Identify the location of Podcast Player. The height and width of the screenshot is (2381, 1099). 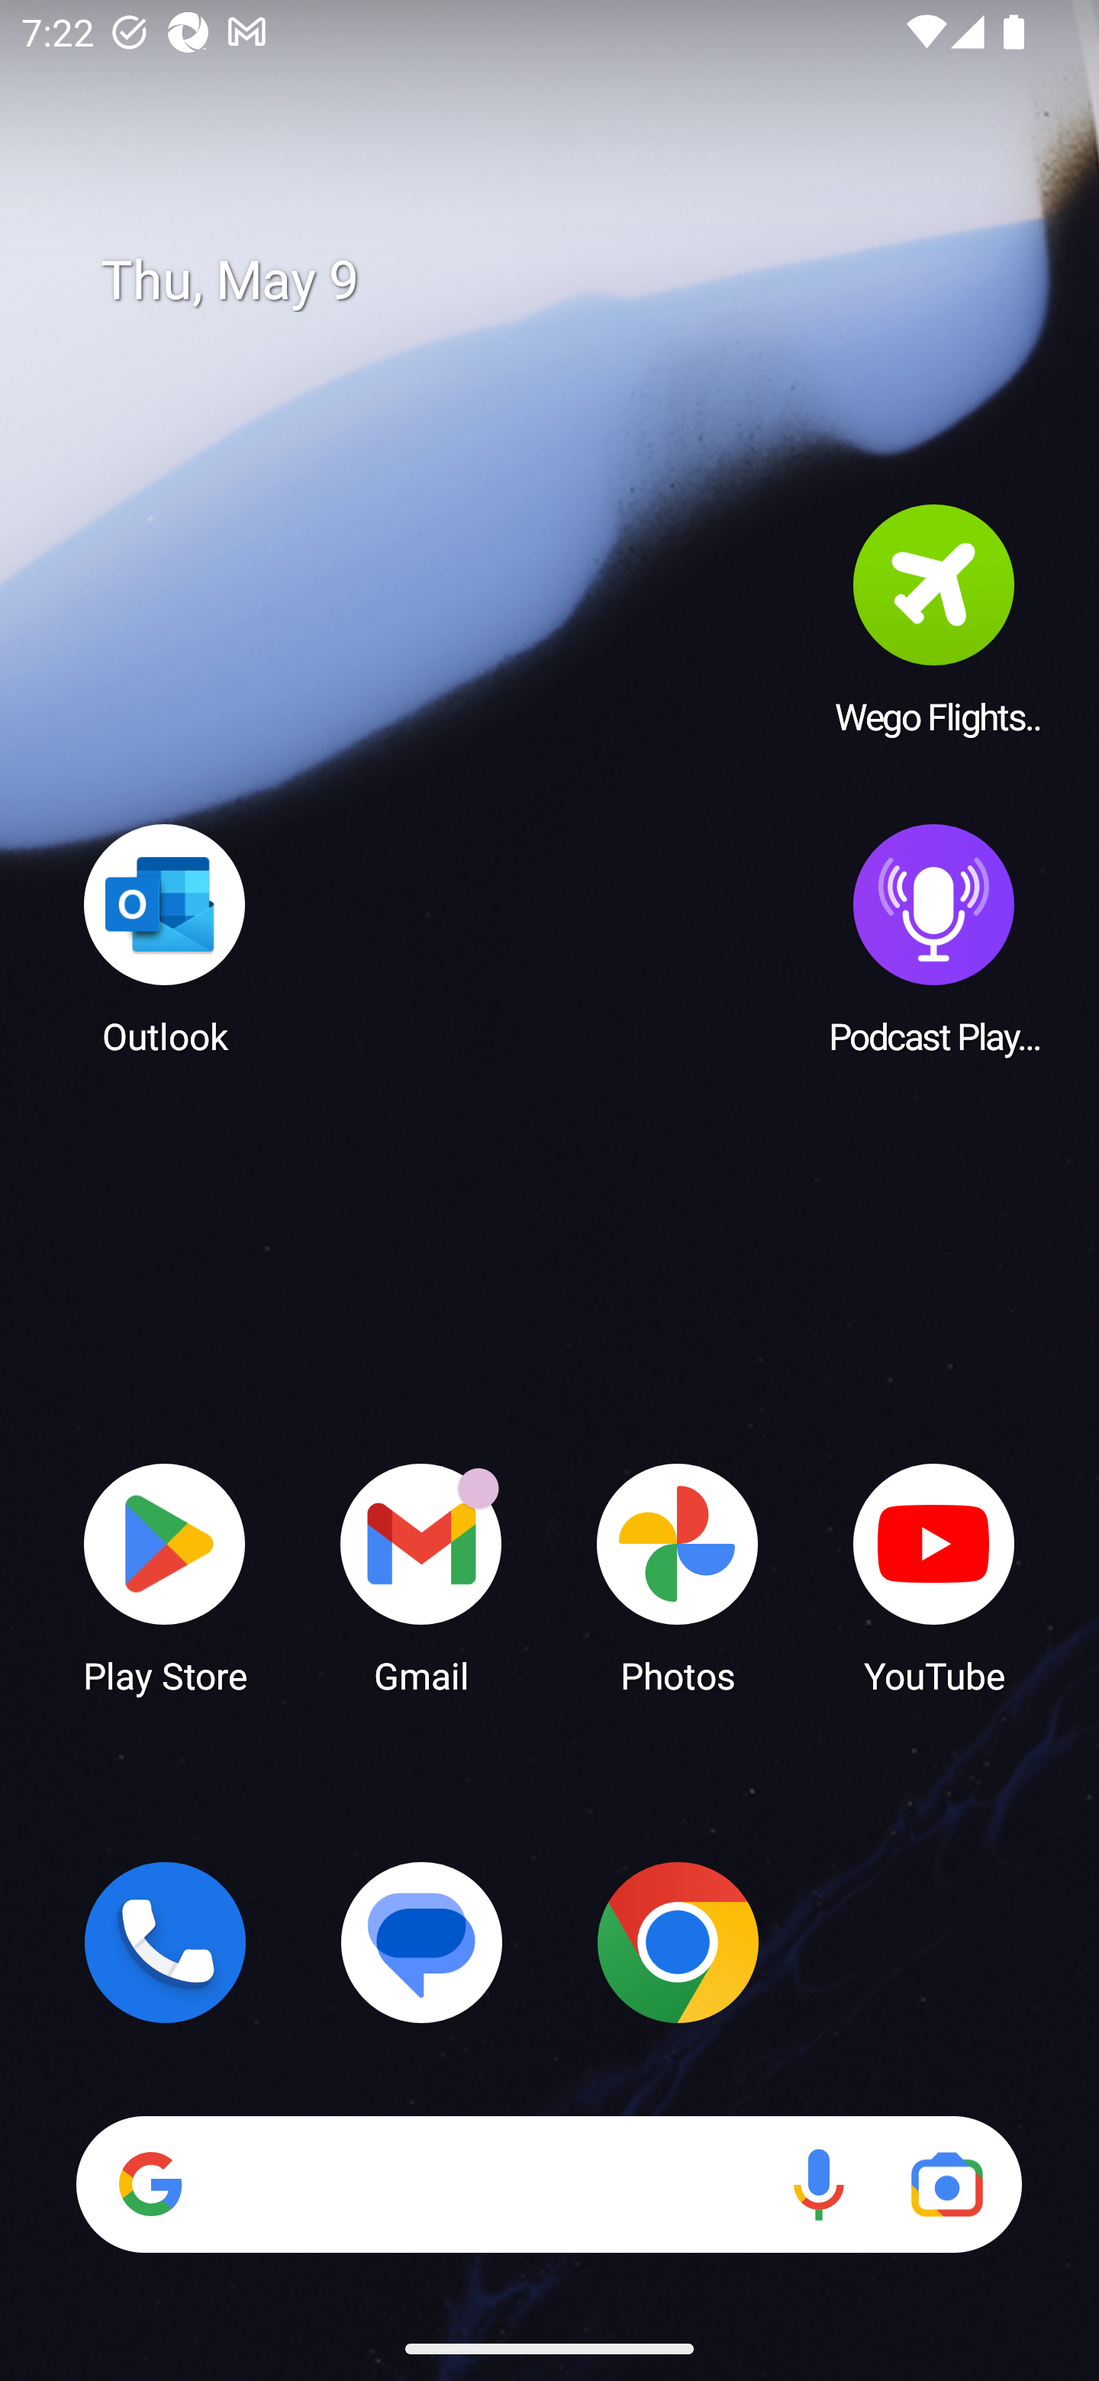
(934, 938).